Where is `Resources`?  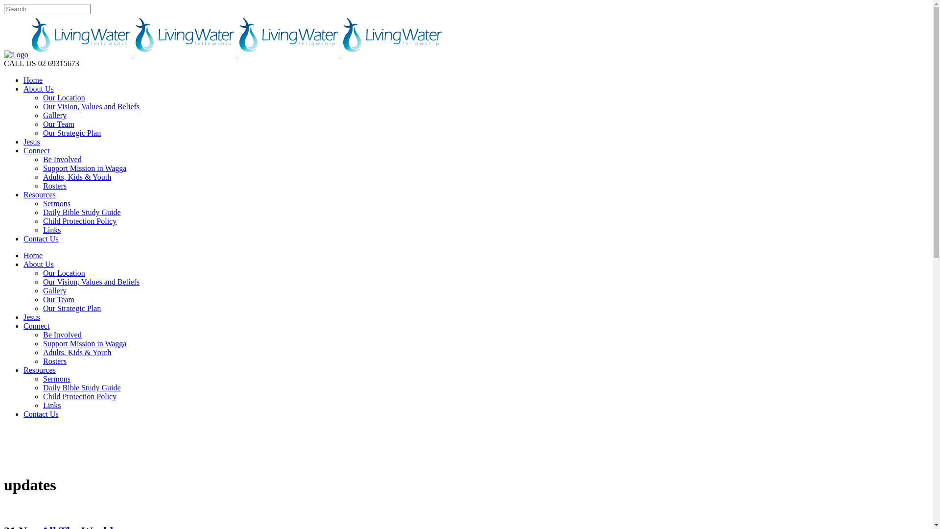
Resources is located at coordinates (40, 370).